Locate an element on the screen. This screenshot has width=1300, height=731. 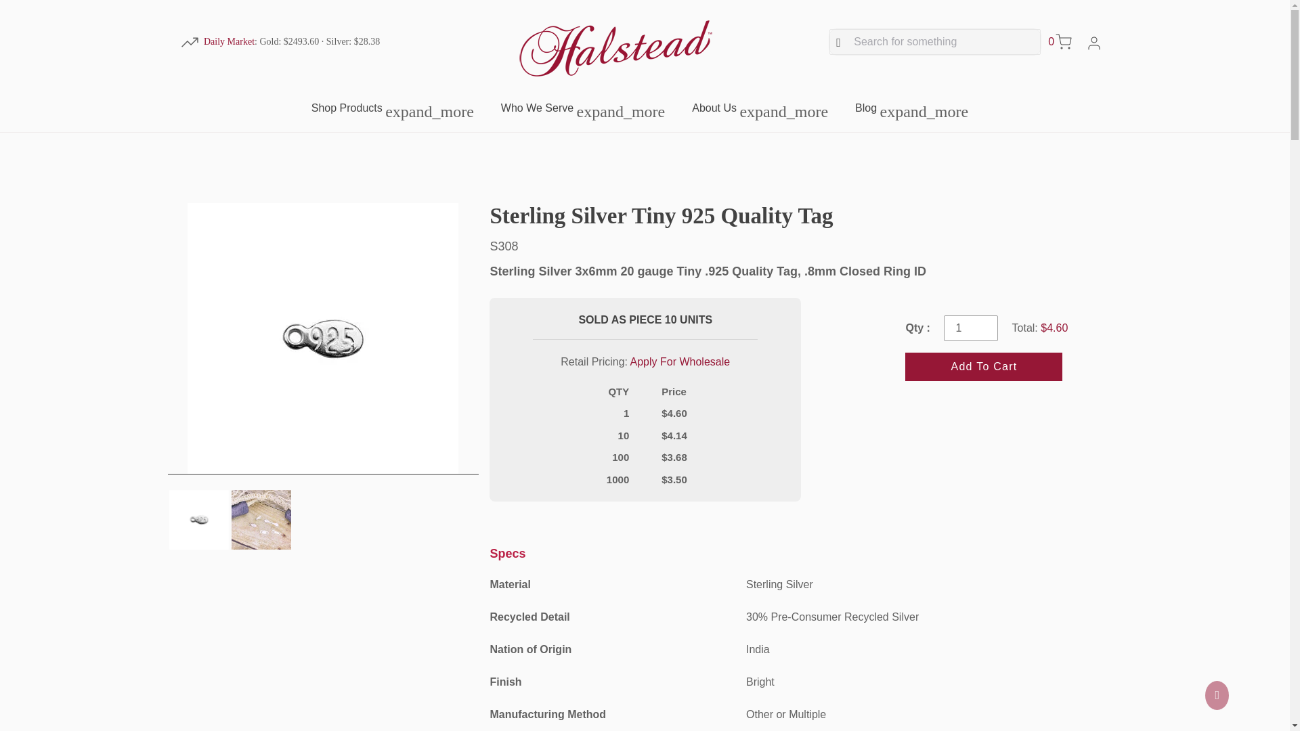
1 is located at coordinates (971, 328).